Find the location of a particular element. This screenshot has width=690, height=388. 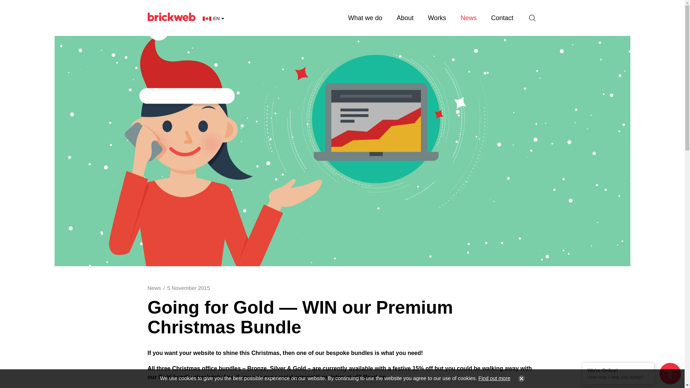

About is located at coordinates (405, 18).